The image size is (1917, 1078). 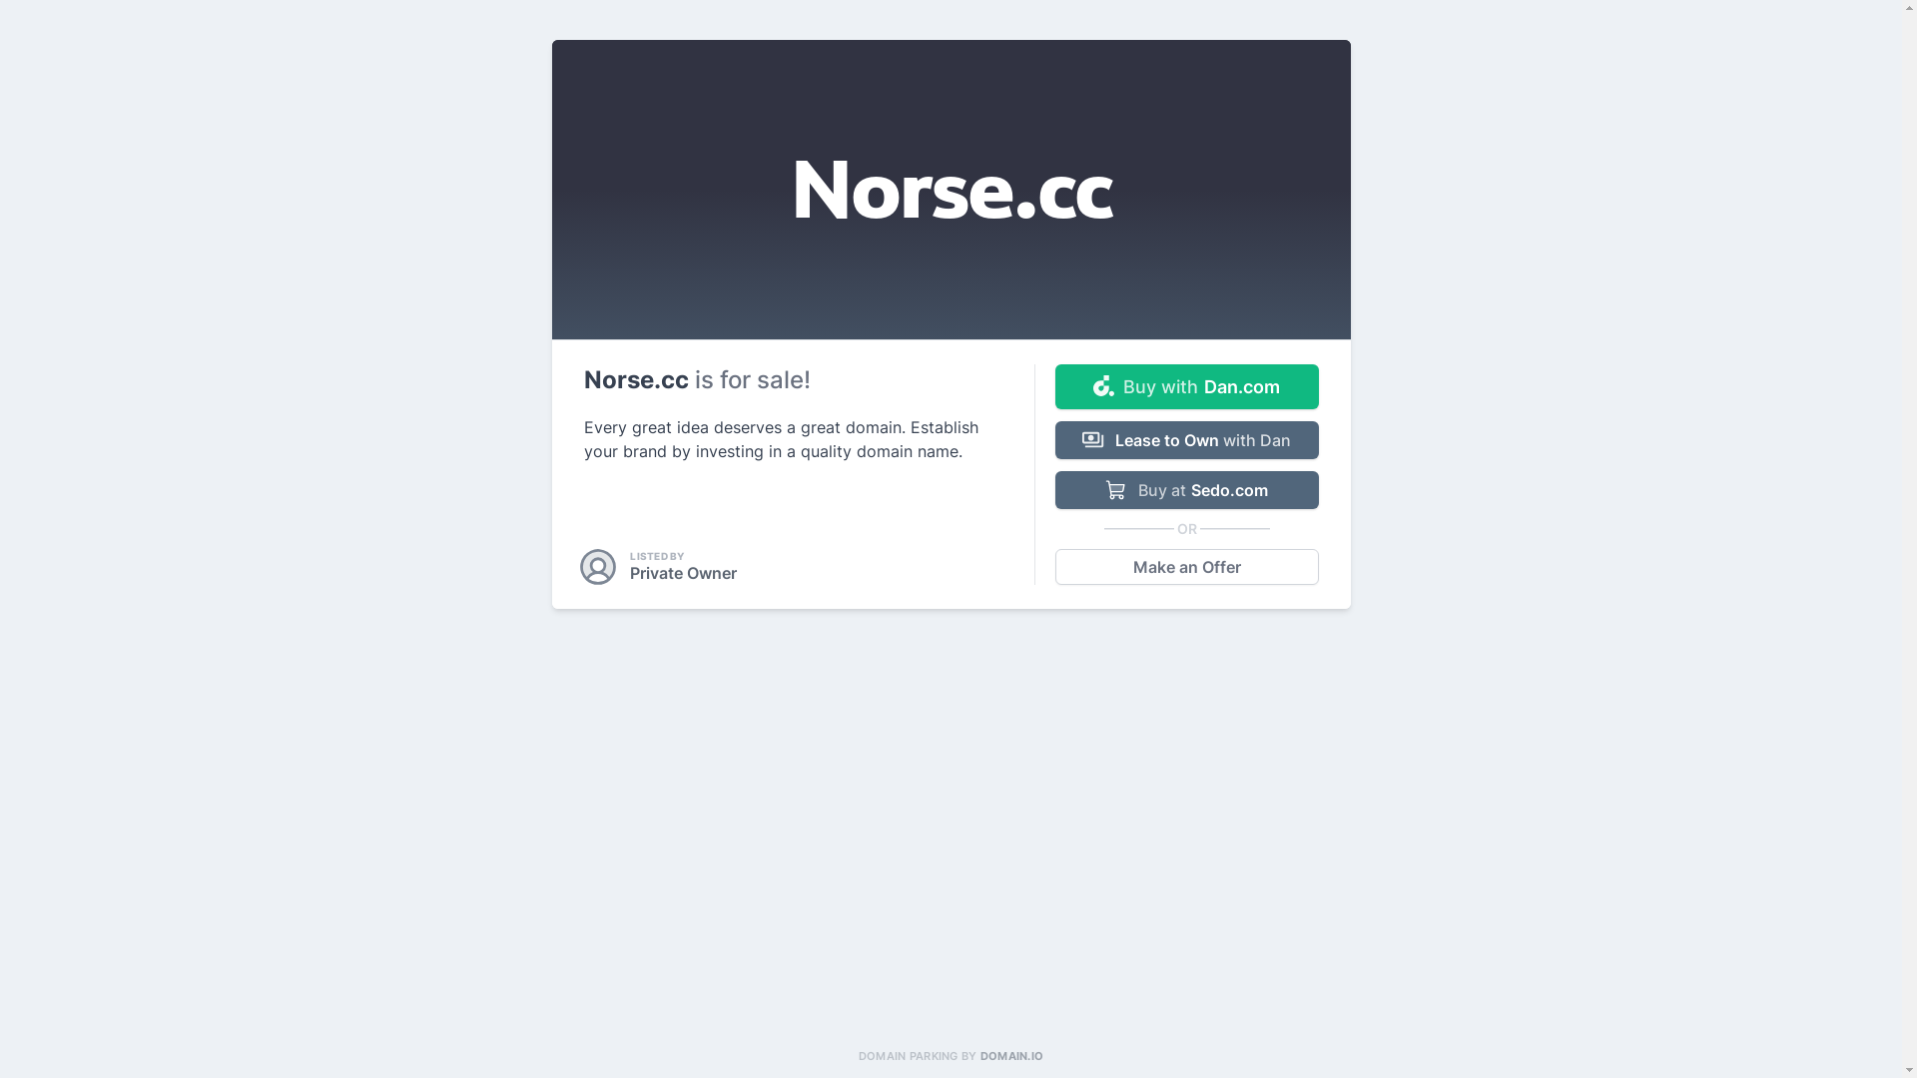 I want to click on Make an Offer, so click(x=1186, y=567).